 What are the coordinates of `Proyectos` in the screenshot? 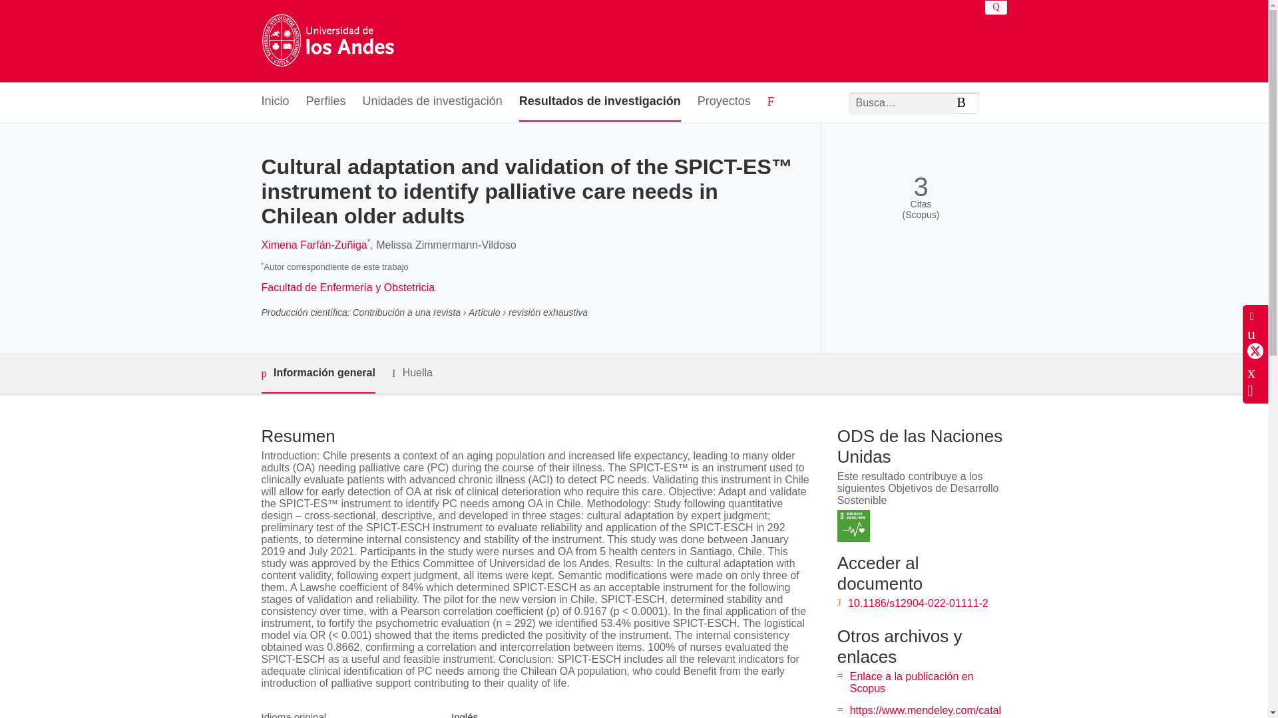 It's located at (724, 102).